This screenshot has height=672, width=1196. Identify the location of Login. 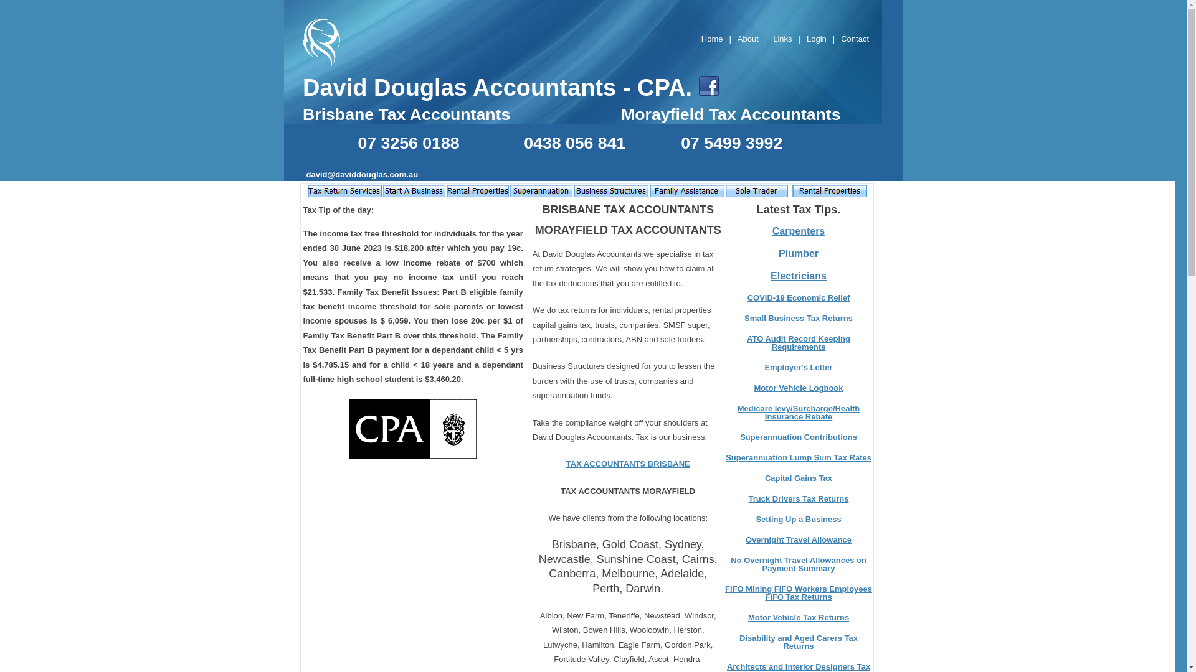
(817, 39).